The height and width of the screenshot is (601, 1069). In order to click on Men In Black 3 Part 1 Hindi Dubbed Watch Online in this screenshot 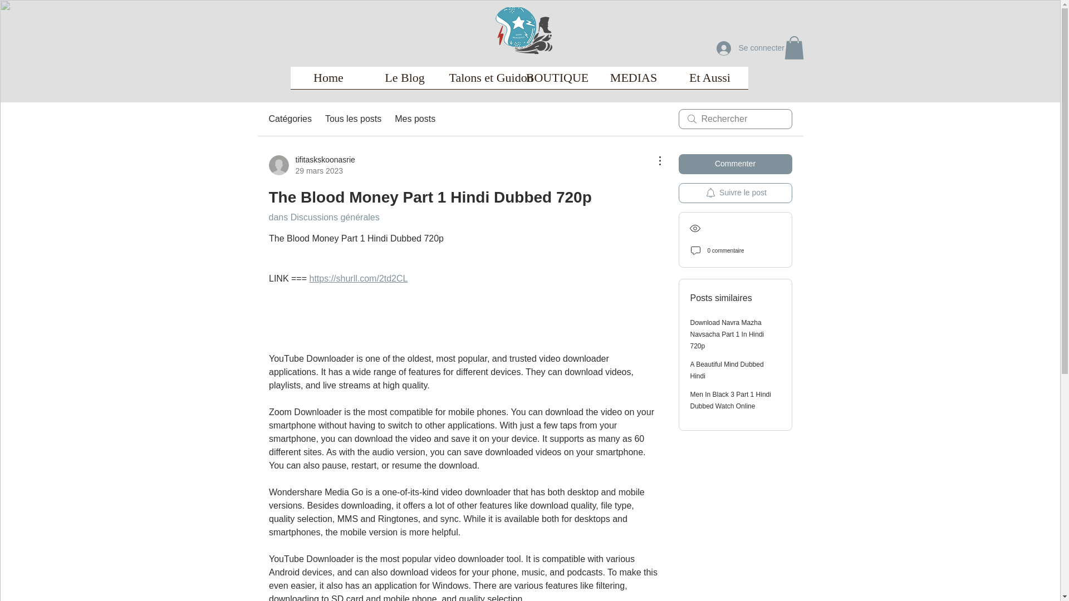, I will do `click(730, 400)`.